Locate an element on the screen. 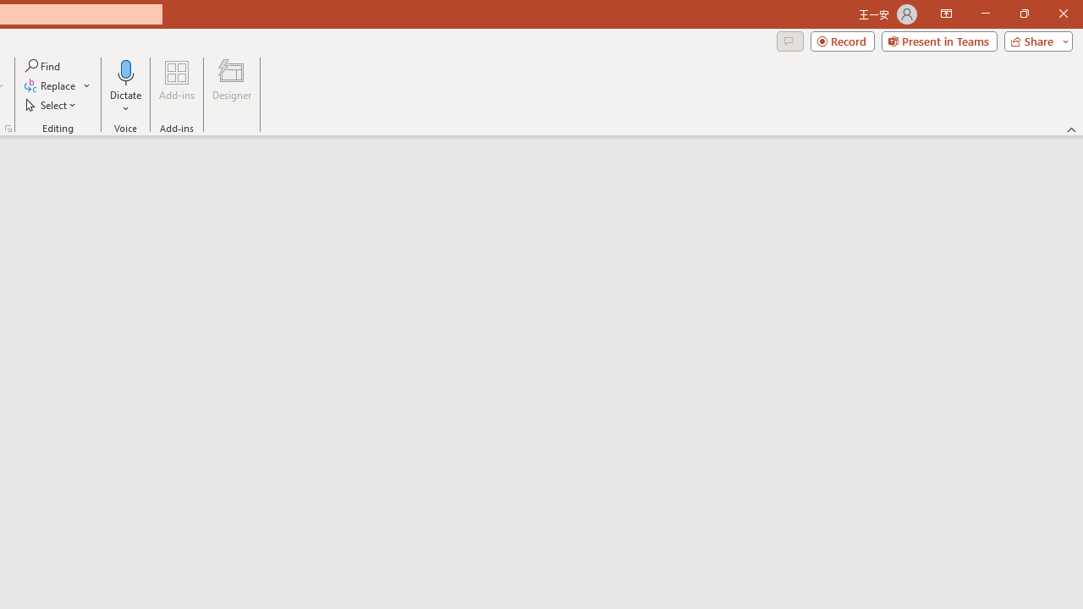 This screenshot has width=1083, height=609. Select is located at coordinates (52, 105).